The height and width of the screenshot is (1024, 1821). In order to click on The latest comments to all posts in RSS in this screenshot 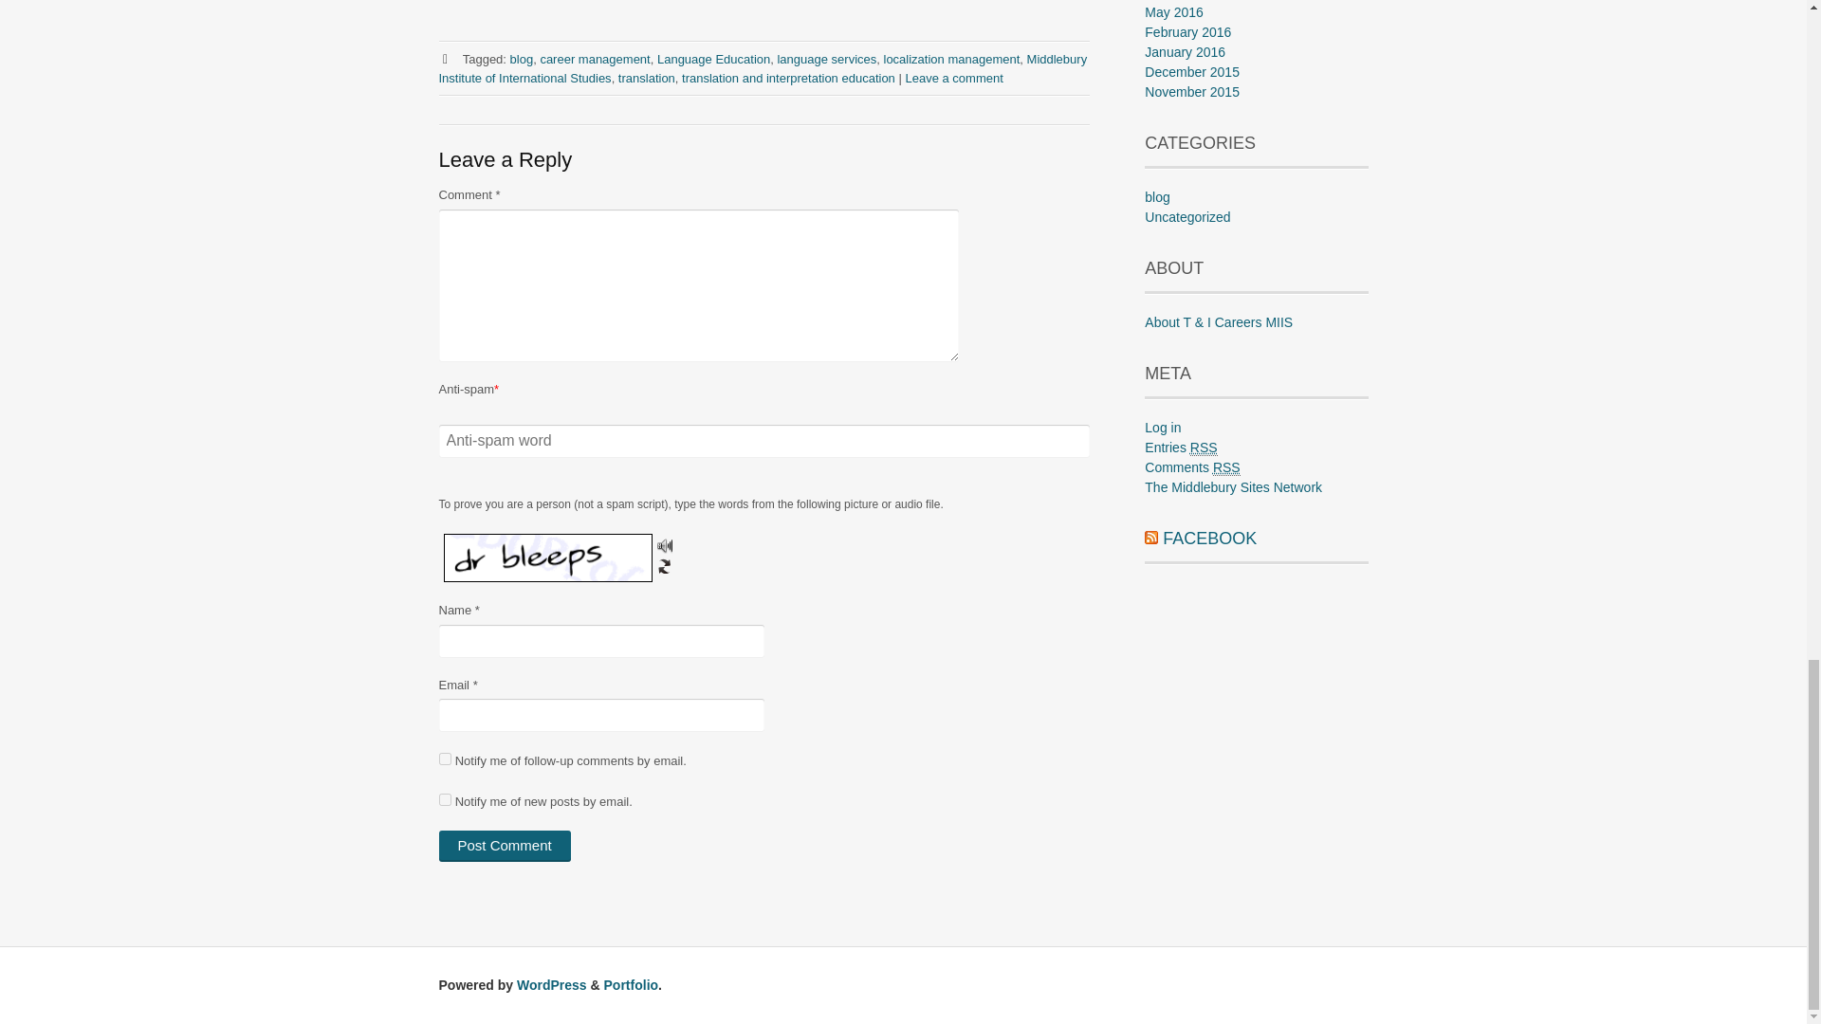, I will do `click(1192, 467)`.